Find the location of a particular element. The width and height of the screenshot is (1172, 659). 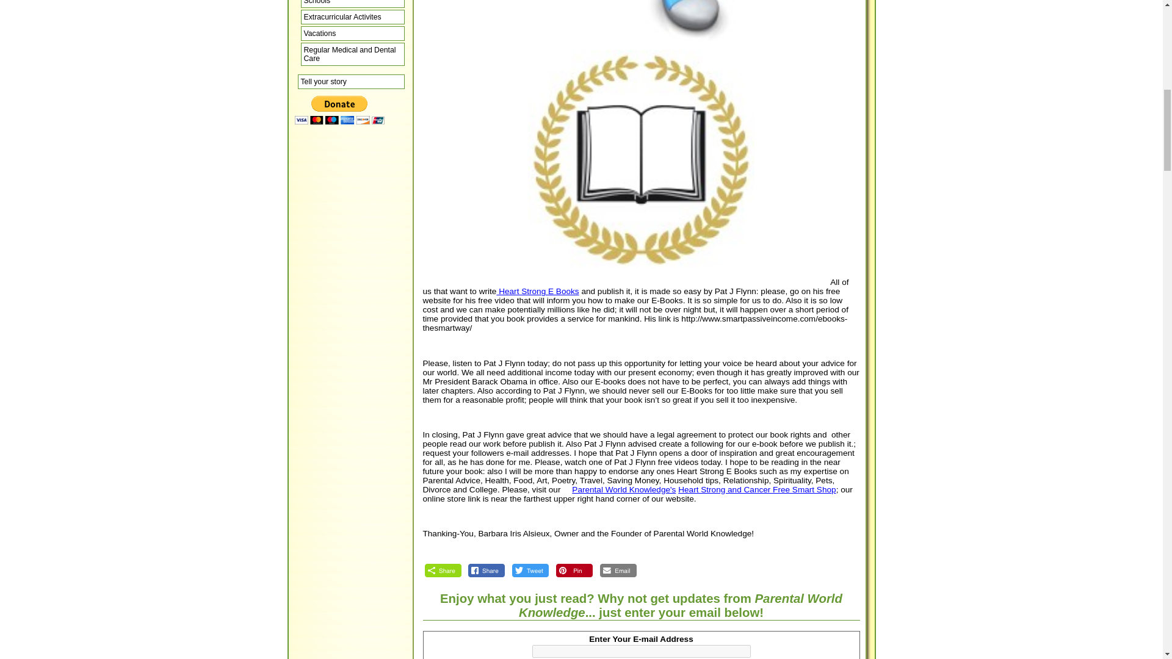

Schools is located at coordinates (352, 4).